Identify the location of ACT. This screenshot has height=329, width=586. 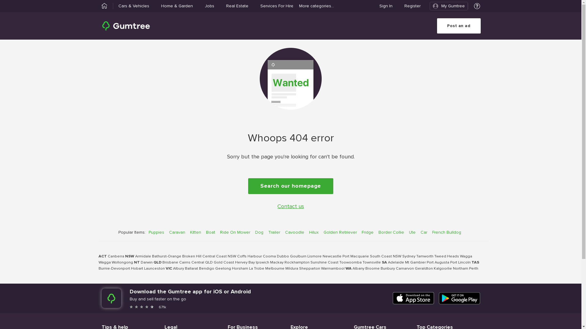
(103, 256).